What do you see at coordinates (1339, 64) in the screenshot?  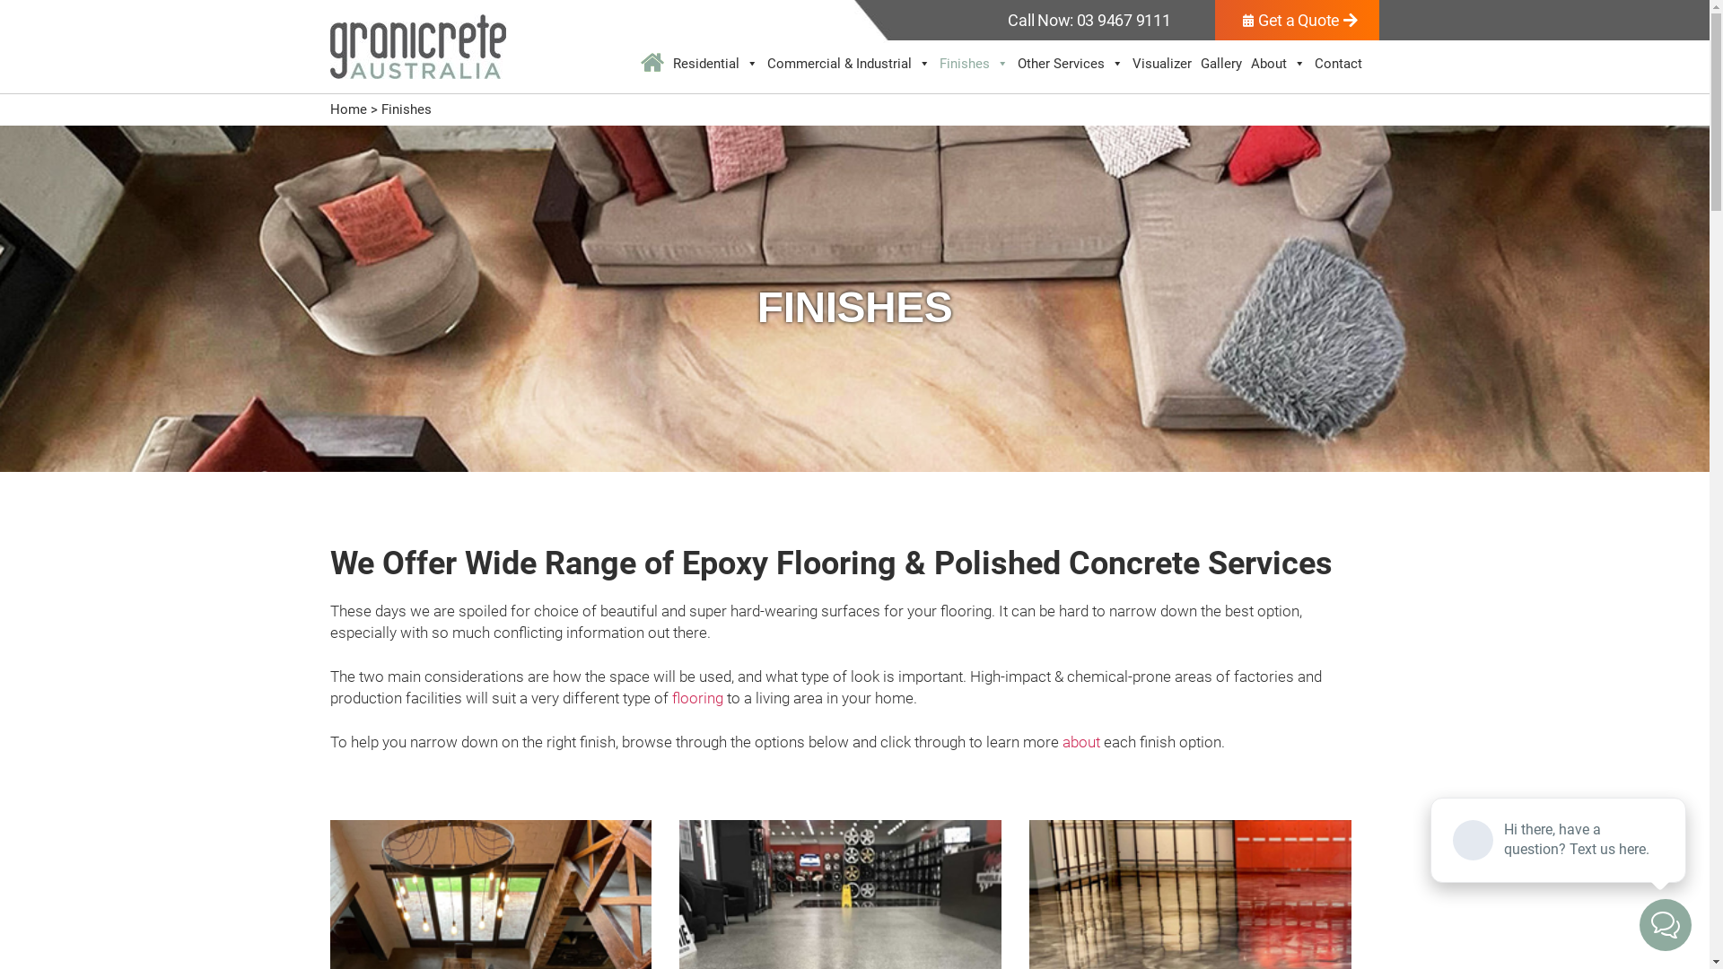 I see `Contact` at bounding box center [1339, 64].